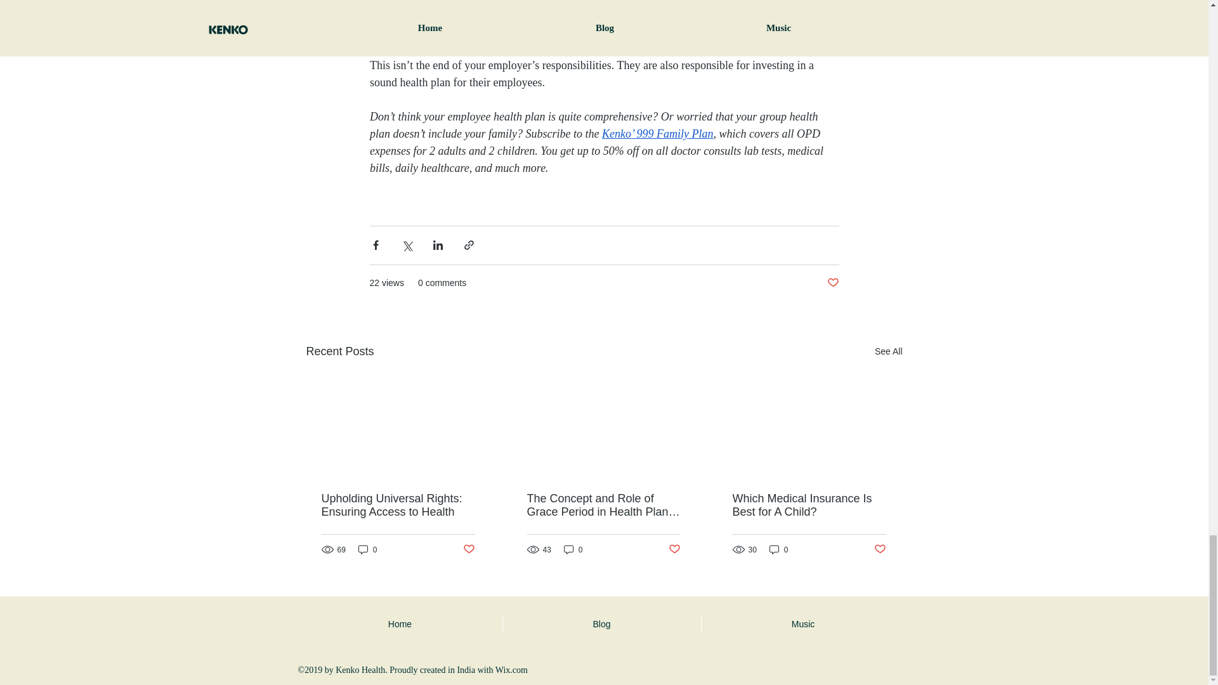 This screenshot has height=685, width=1218. What do you see at coordinates (832, 283) in the screenshot?
I see `Post not marked as liked` at bounding box center [832, 283].